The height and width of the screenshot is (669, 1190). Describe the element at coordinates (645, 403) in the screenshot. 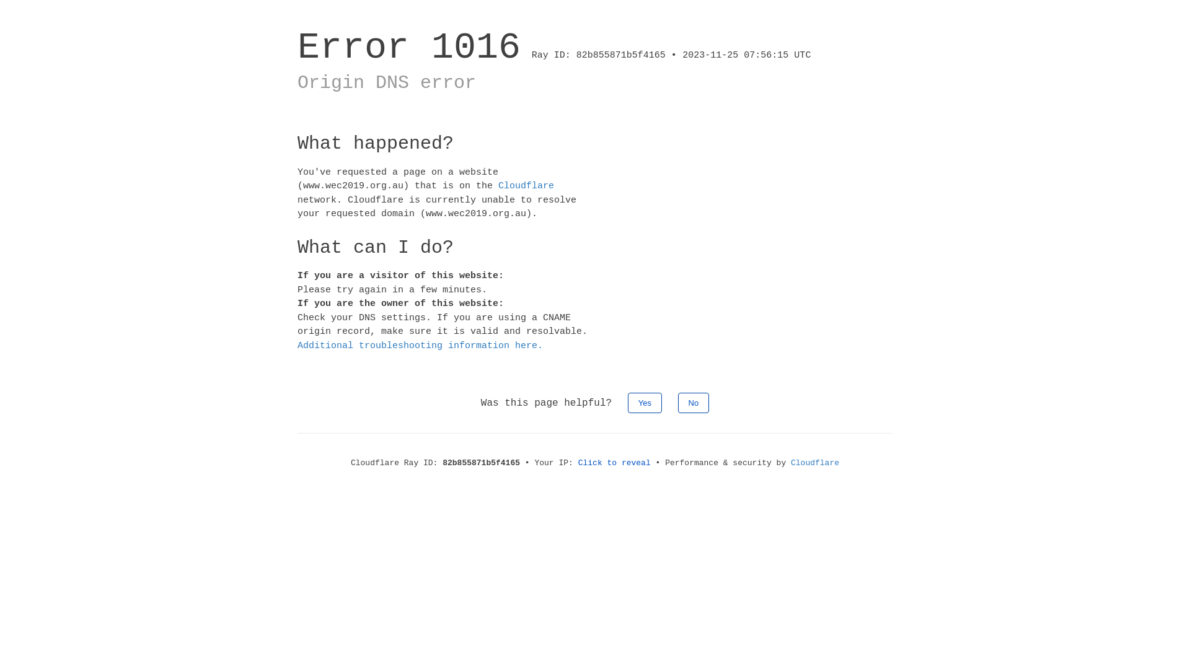

I see `Yes` at that location.